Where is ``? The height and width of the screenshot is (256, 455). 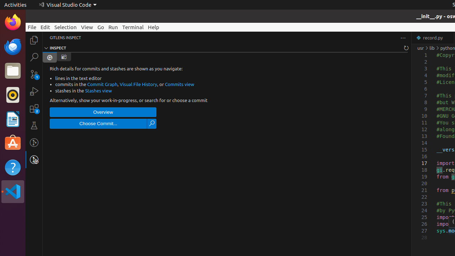  is located at coordinates (64, 57).